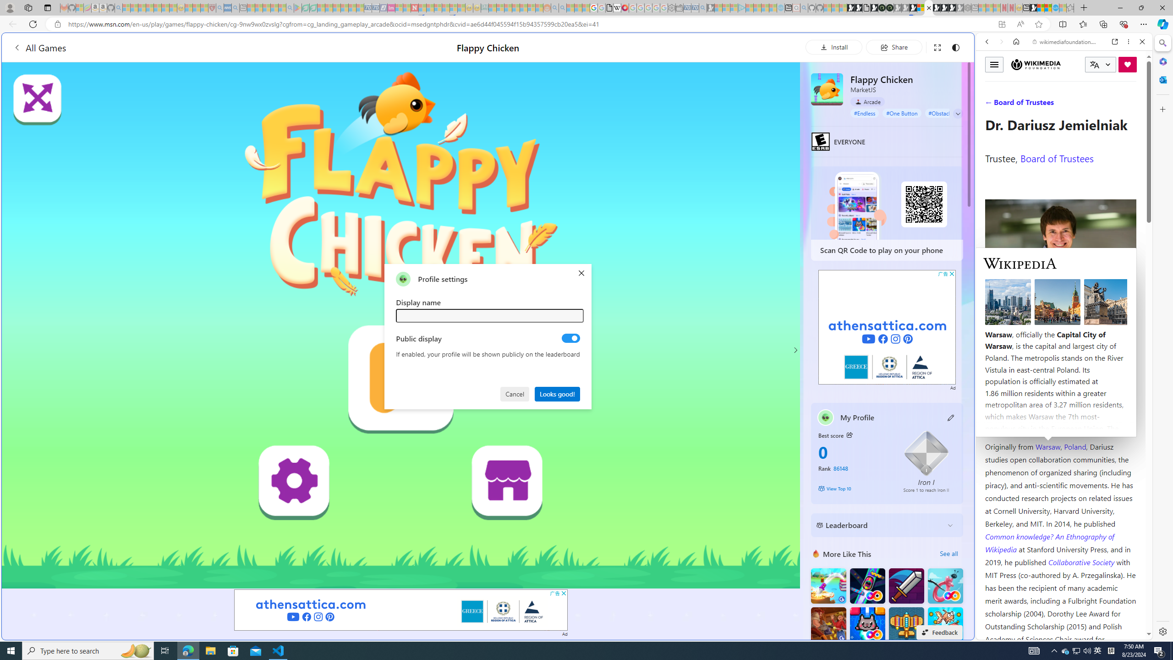 The height and width of the screenshot is (660, 1173). Describe the element at coordinates (991, 104) in the screenshot. I see `Search Filter, WEB` at that location.